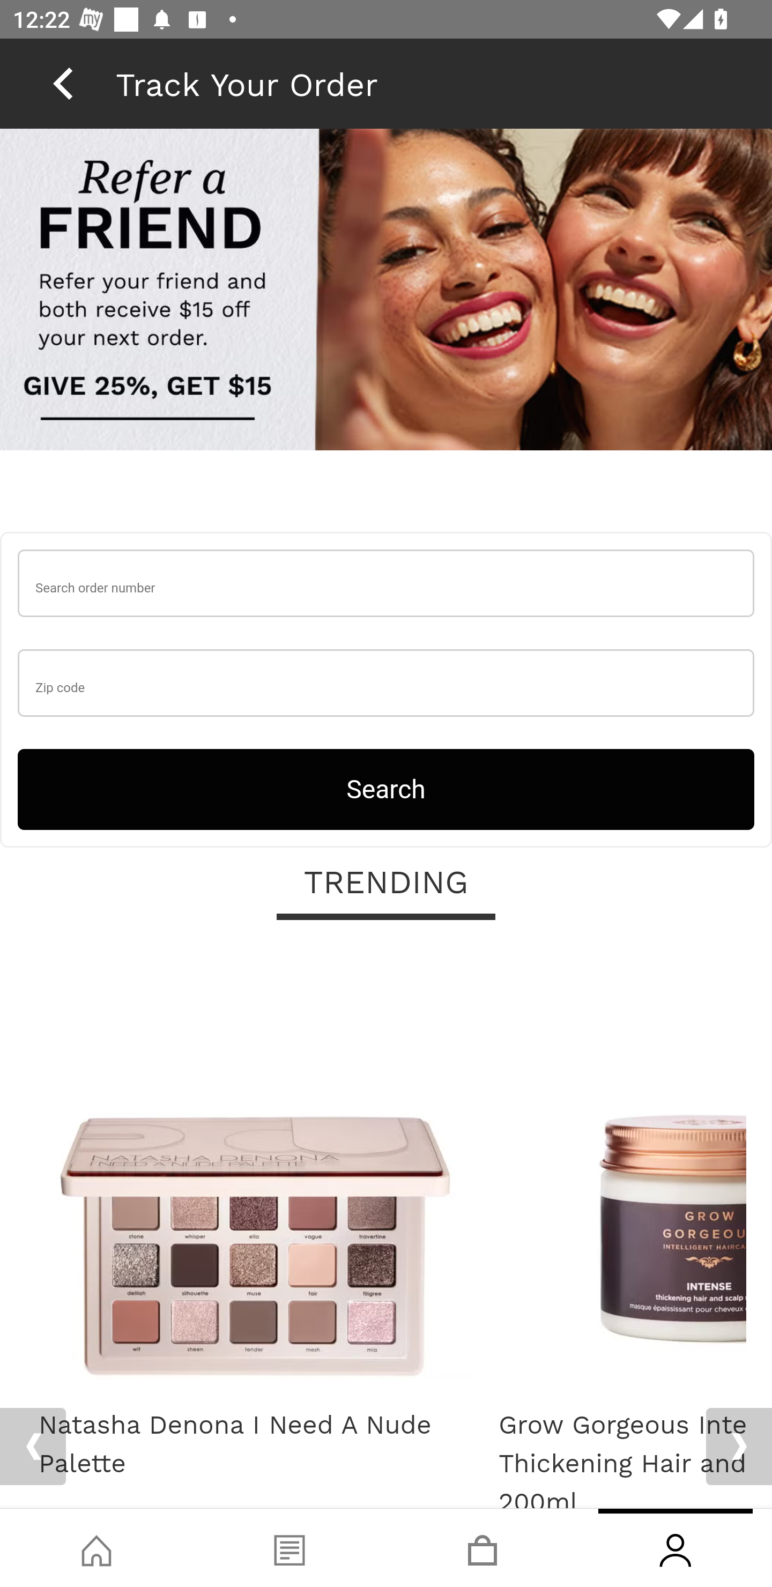  Describe the element at coordinates (386, 292) in the screenshot. I see `raf` at that location.